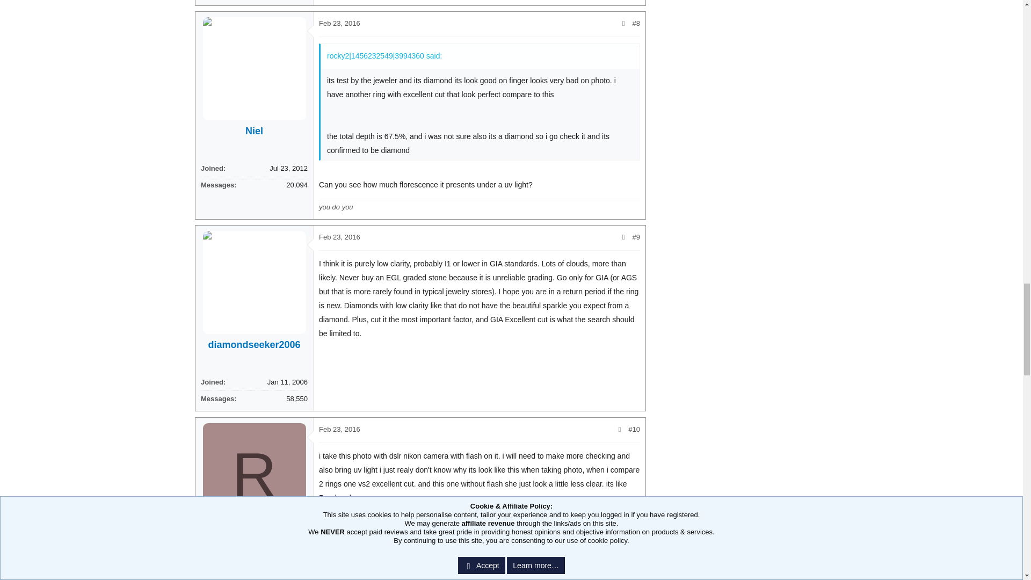  I want to click on Feb 23, 2016 at 11:23 AM, so click(339, 190).